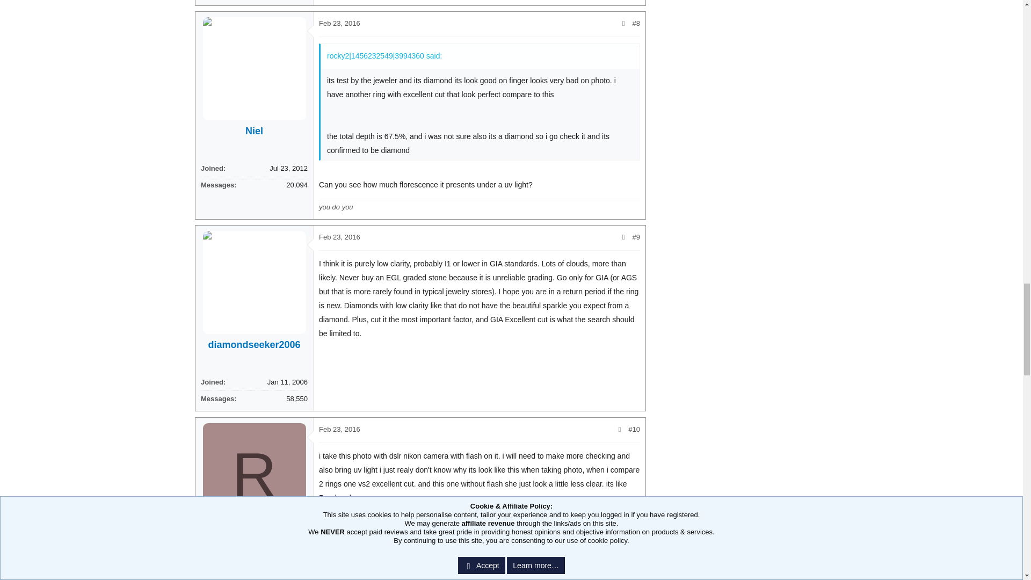  I want to click on Feb 23, 2016 at 11:23 AM, so click(339, 190).